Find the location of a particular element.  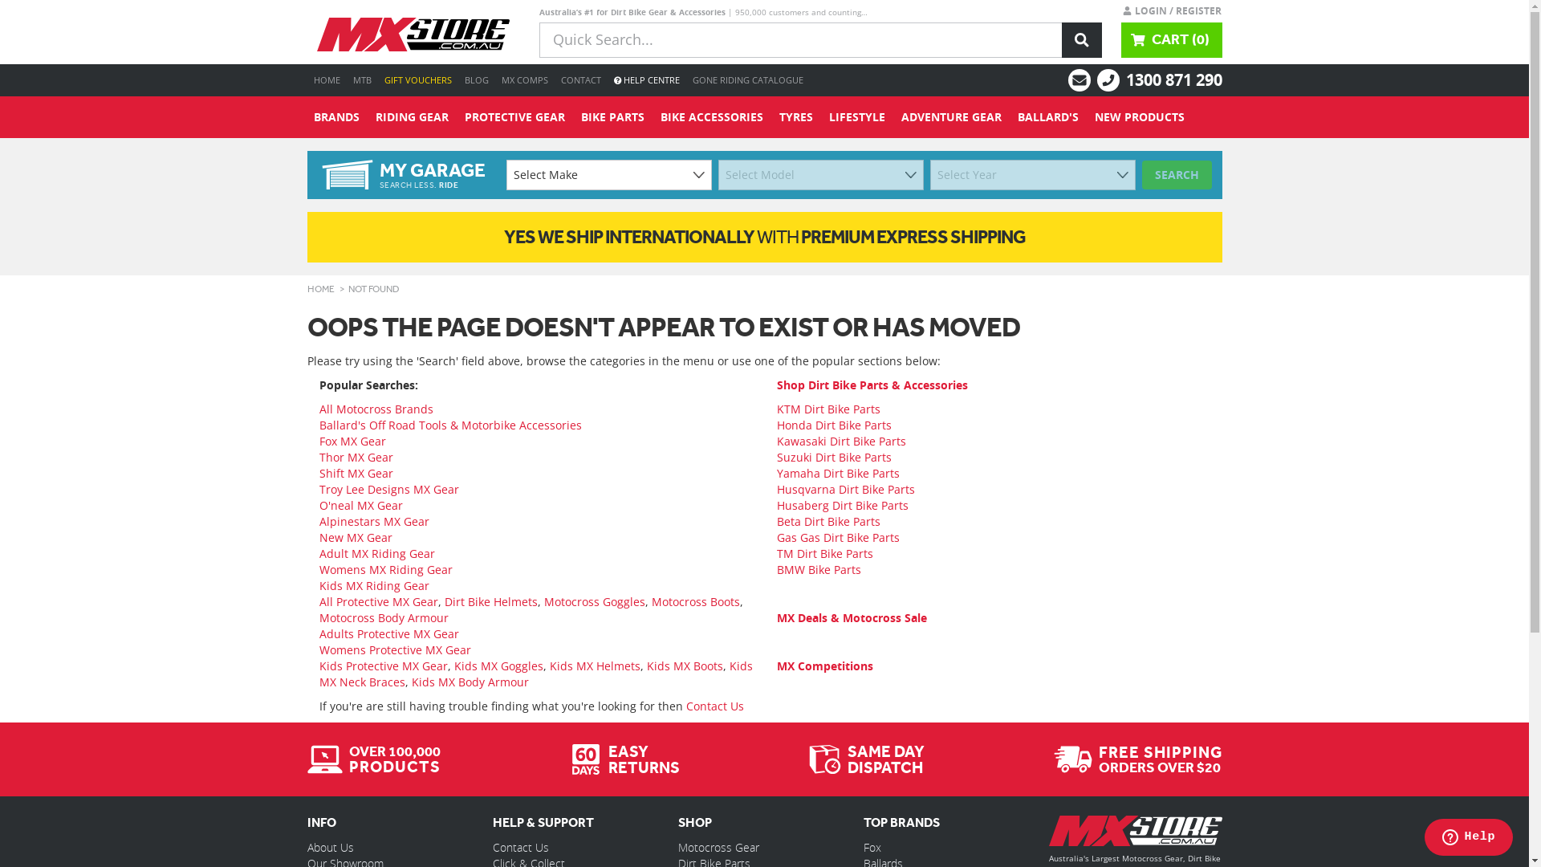

OVER 100,000
PRODUCTS is located at coordinates (373, 759).